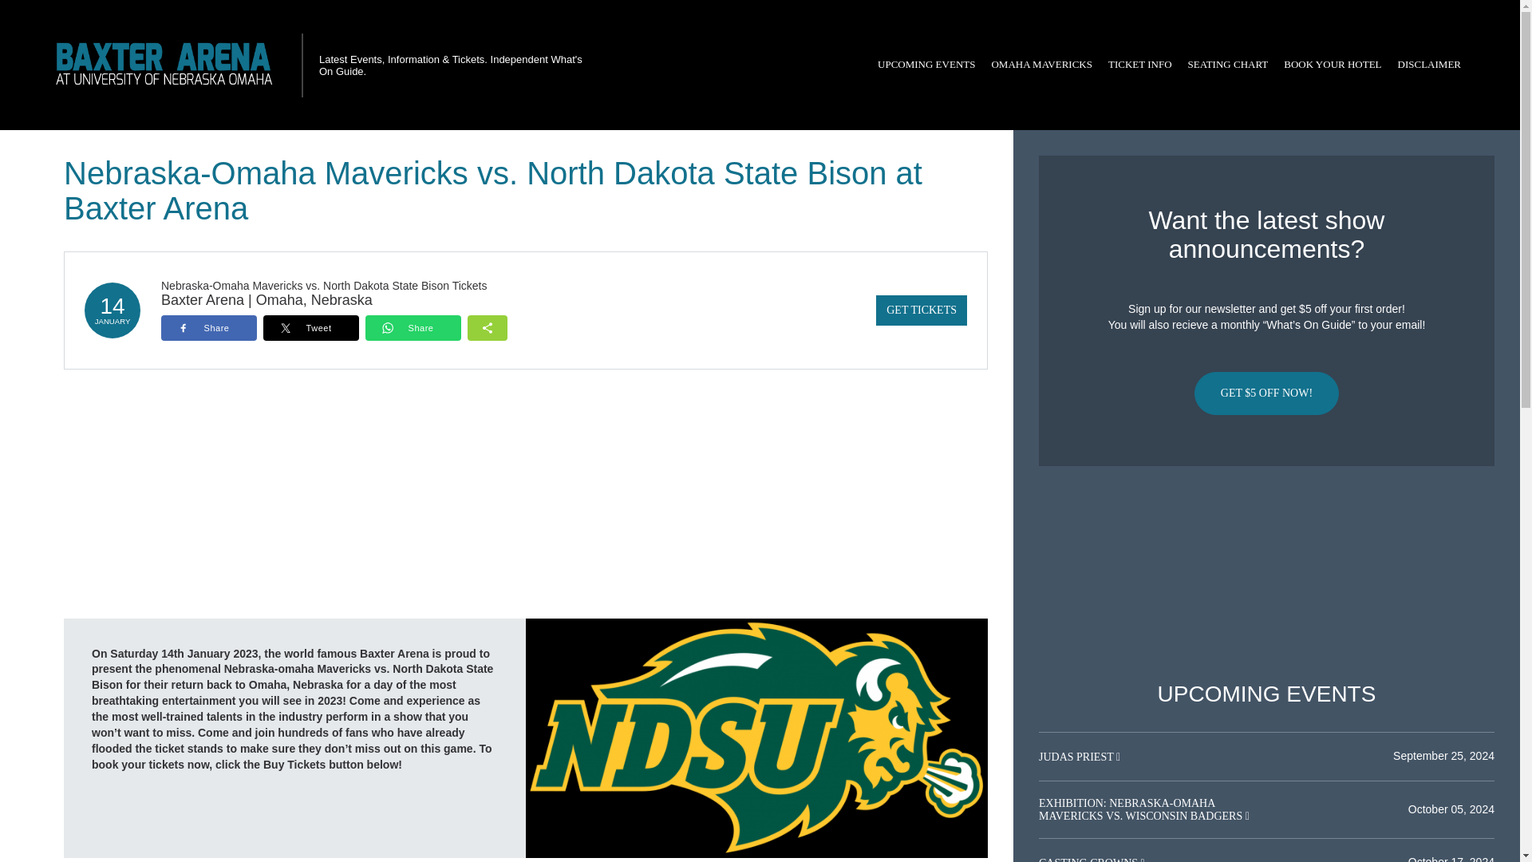  What do you see at coordinates (1077, 757) in the screenshot?
I see `JUDAS PRIEST` at bounding box center [1077, 757].